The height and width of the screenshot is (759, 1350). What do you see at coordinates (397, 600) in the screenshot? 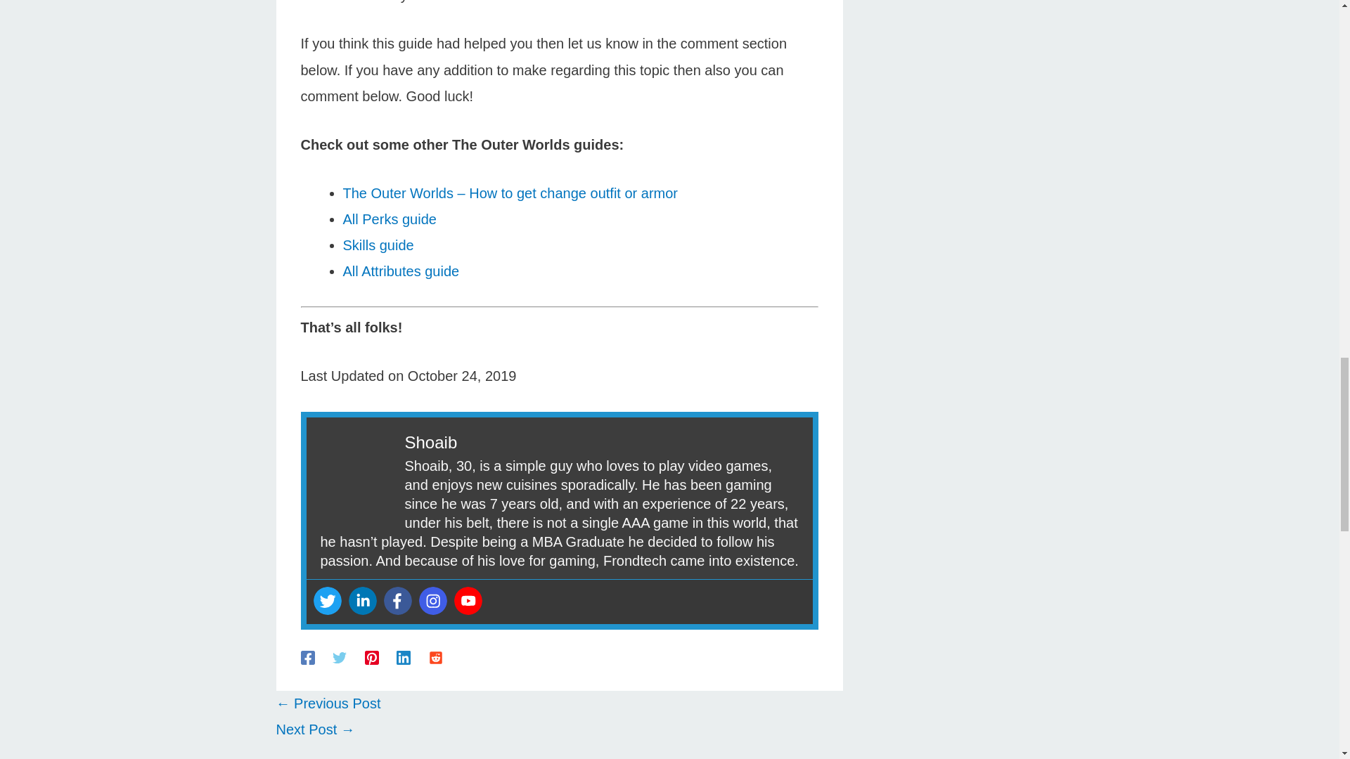
I see `Facebook` at bounding box center [397, 600].